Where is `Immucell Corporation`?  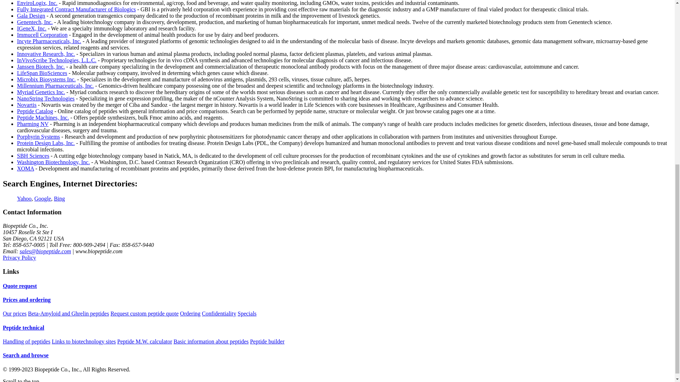 Immucell Corporation is located at coordinates (42, 35).